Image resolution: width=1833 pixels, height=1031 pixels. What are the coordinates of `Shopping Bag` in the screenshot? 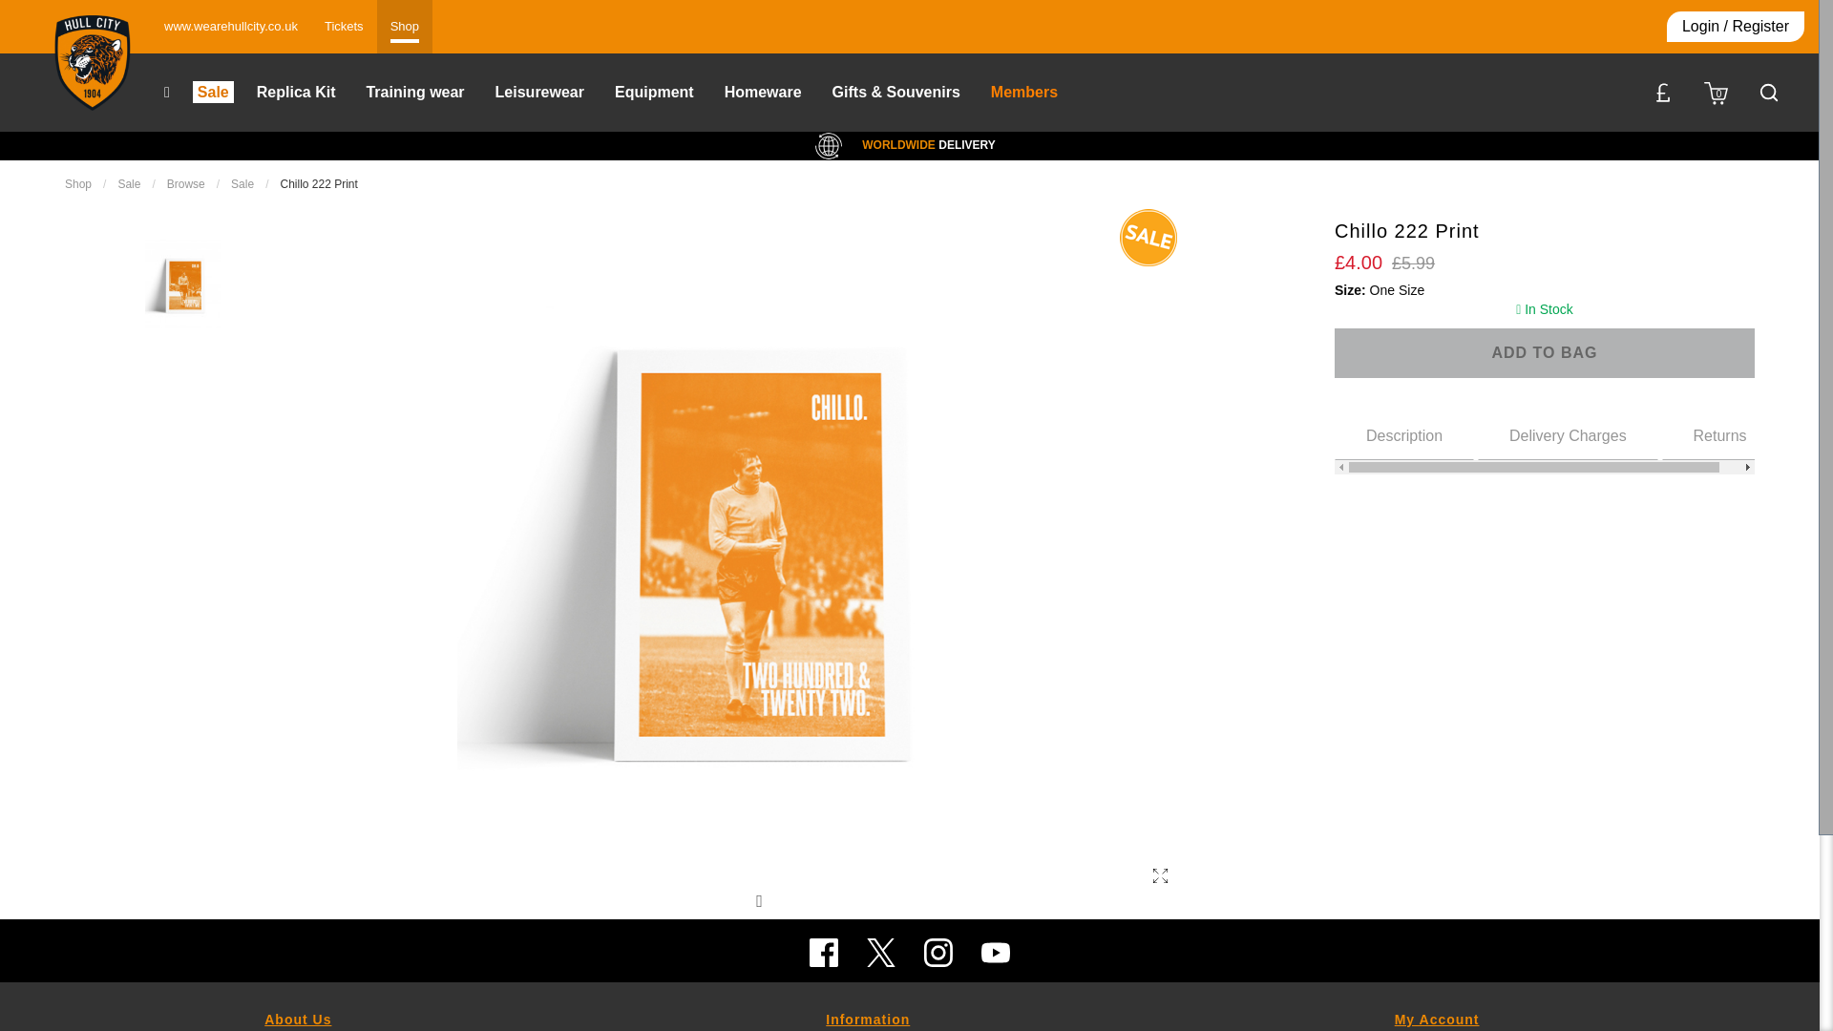 It's located at (1717, 92).